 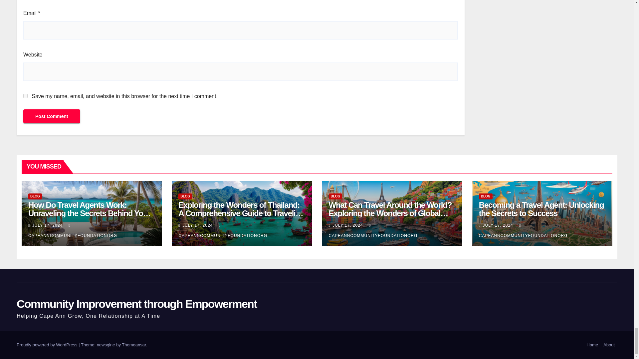 What do you see at coordinates (52, 116) in the screenshot?
I see `Post Comment` at bounding box center [52, 116].